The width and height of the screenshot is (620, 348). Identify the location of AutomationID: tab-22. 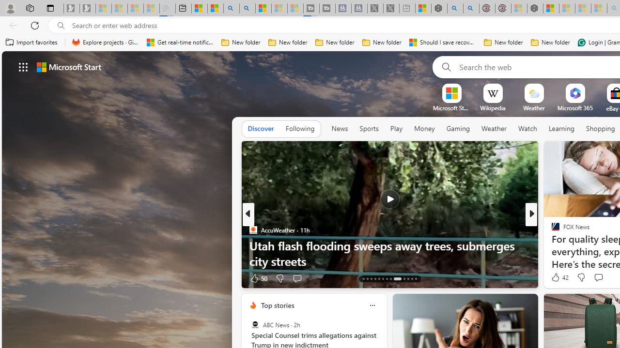
(404, 278).